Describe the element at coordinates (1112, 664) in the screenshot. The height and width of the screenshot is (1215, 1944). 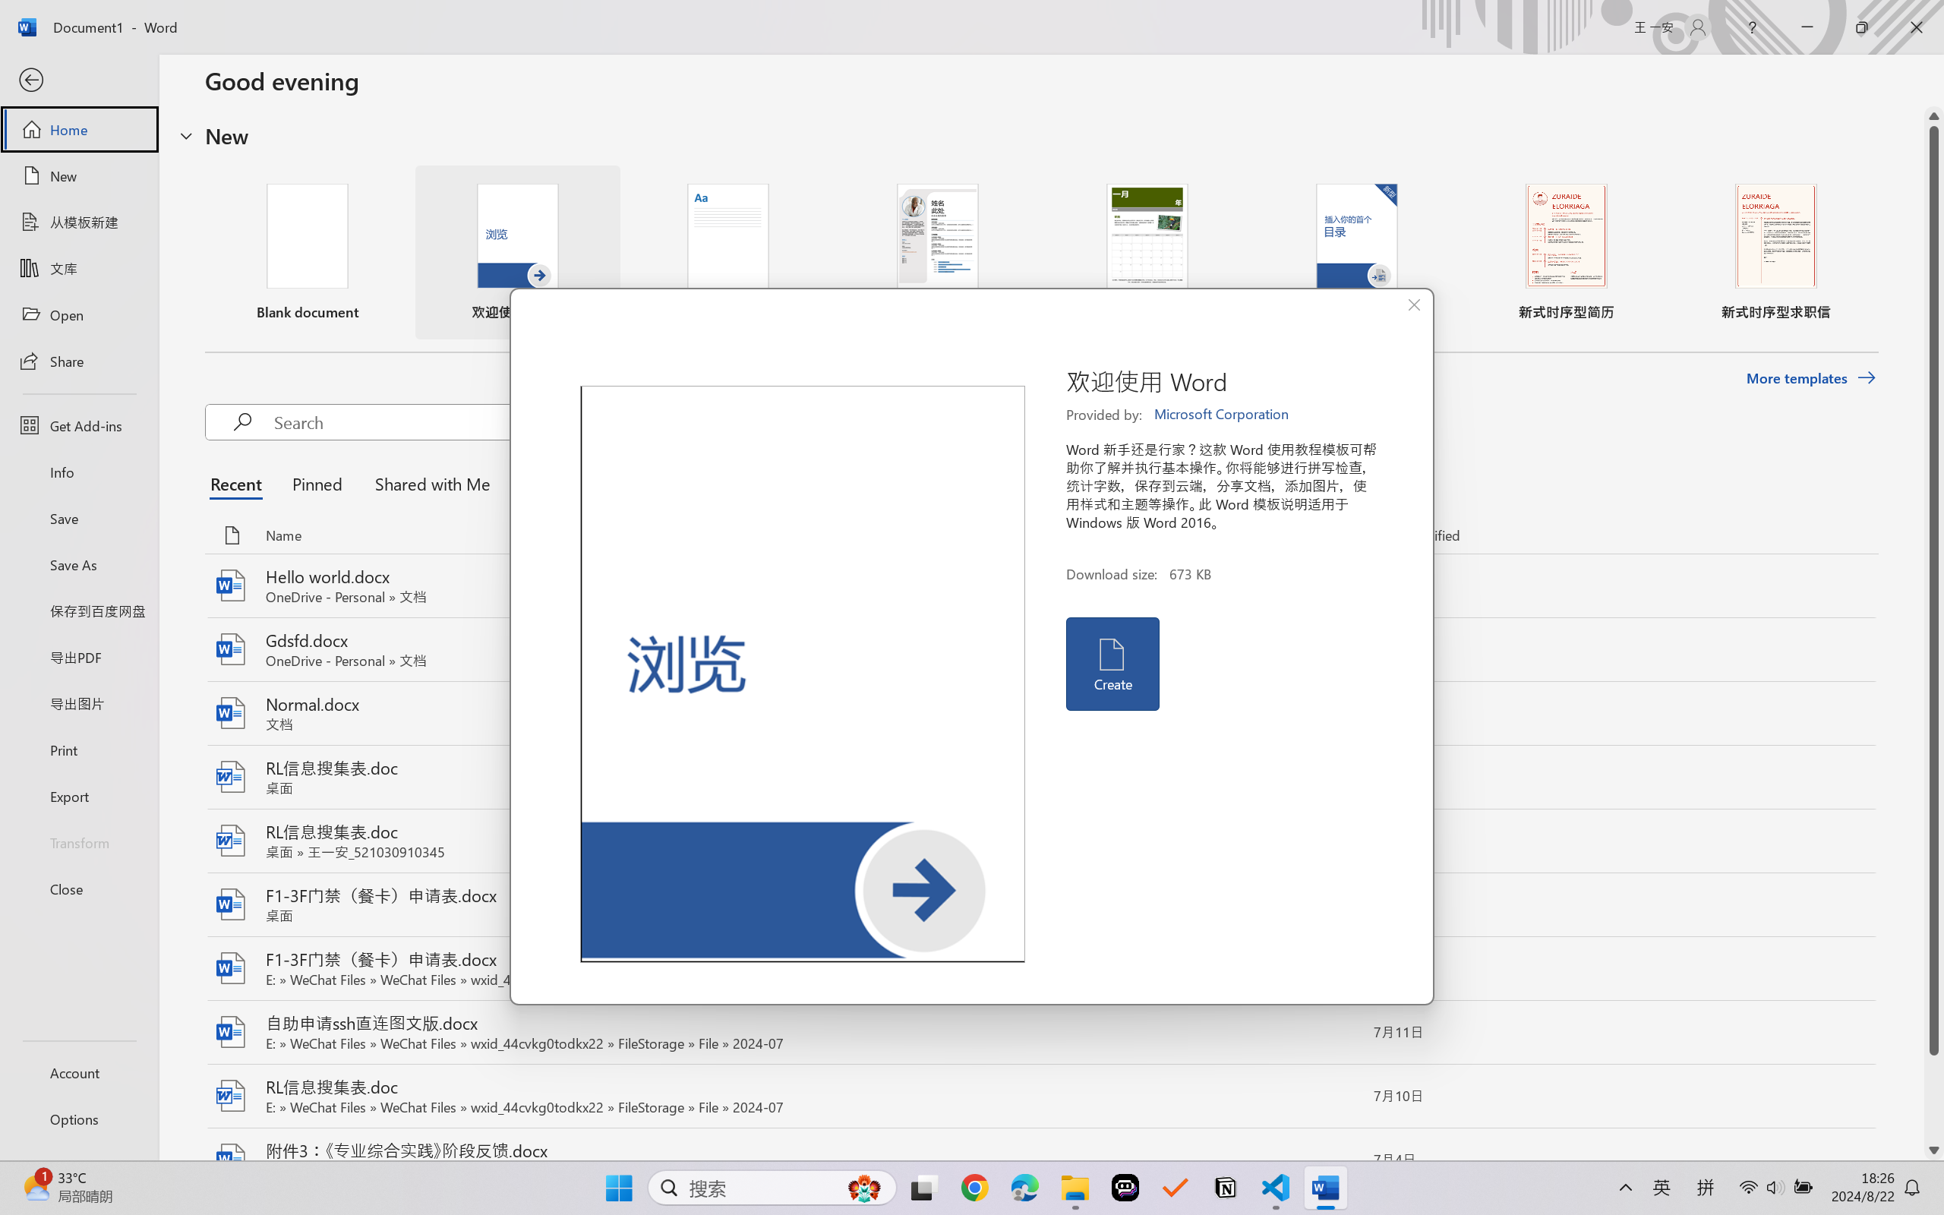
I see `Create` at that location.